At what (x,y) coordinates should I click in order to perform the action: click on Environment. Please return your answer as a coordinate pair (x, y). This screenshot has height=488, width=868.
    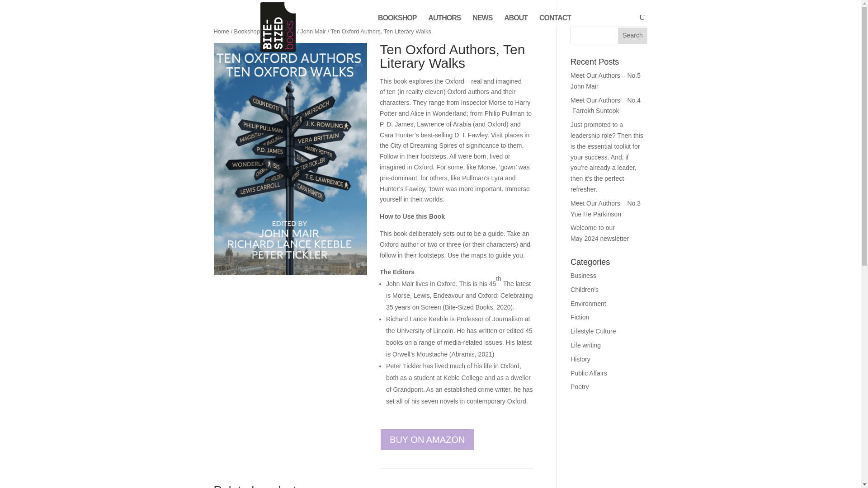
    Looking at the image, I should click on (588, 304).